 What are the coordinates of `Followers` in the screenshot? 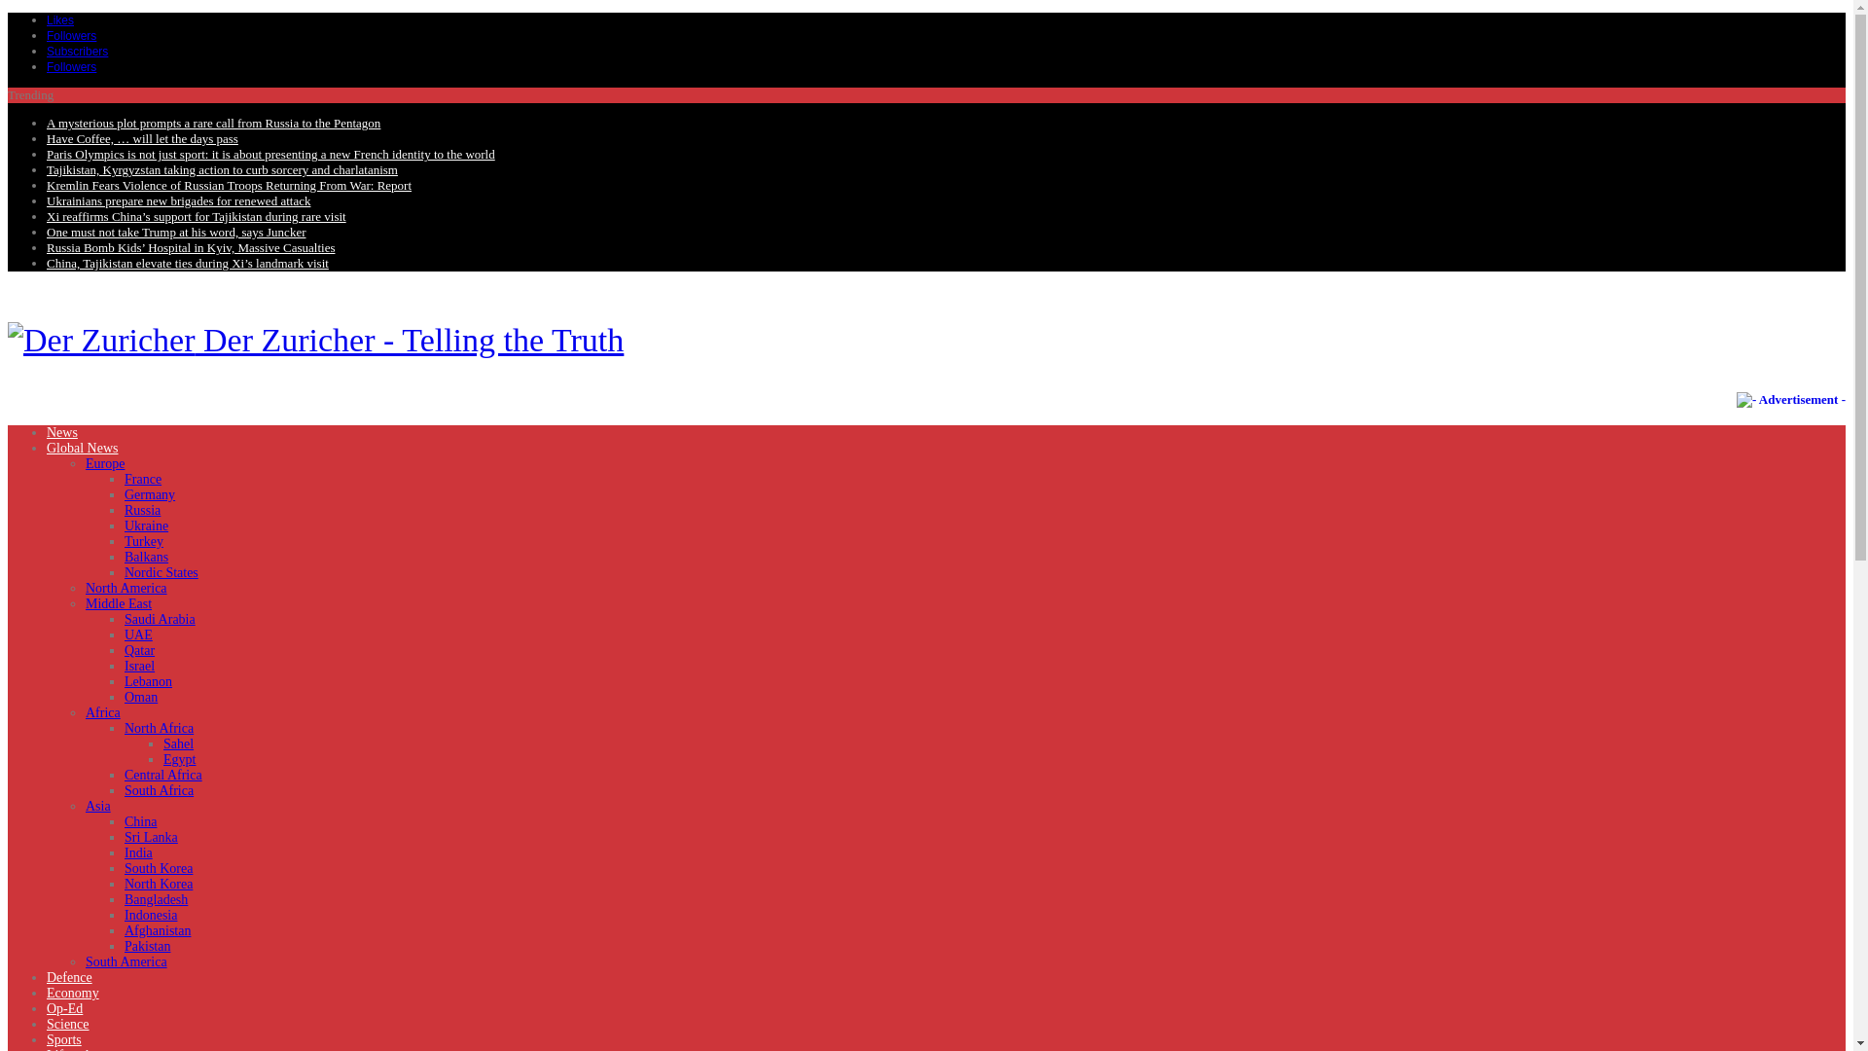 It's located at (72, 35).